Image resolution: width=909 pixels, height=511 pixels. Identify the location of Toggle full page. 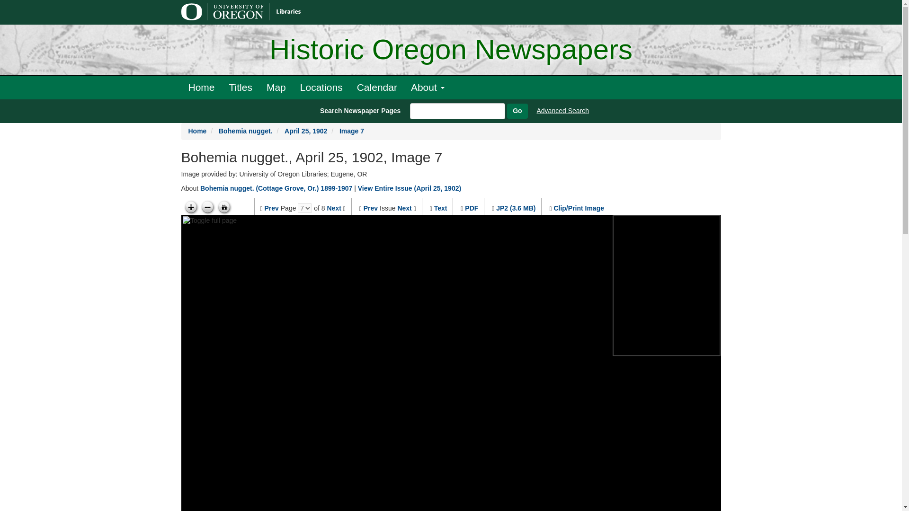
(209, 220).